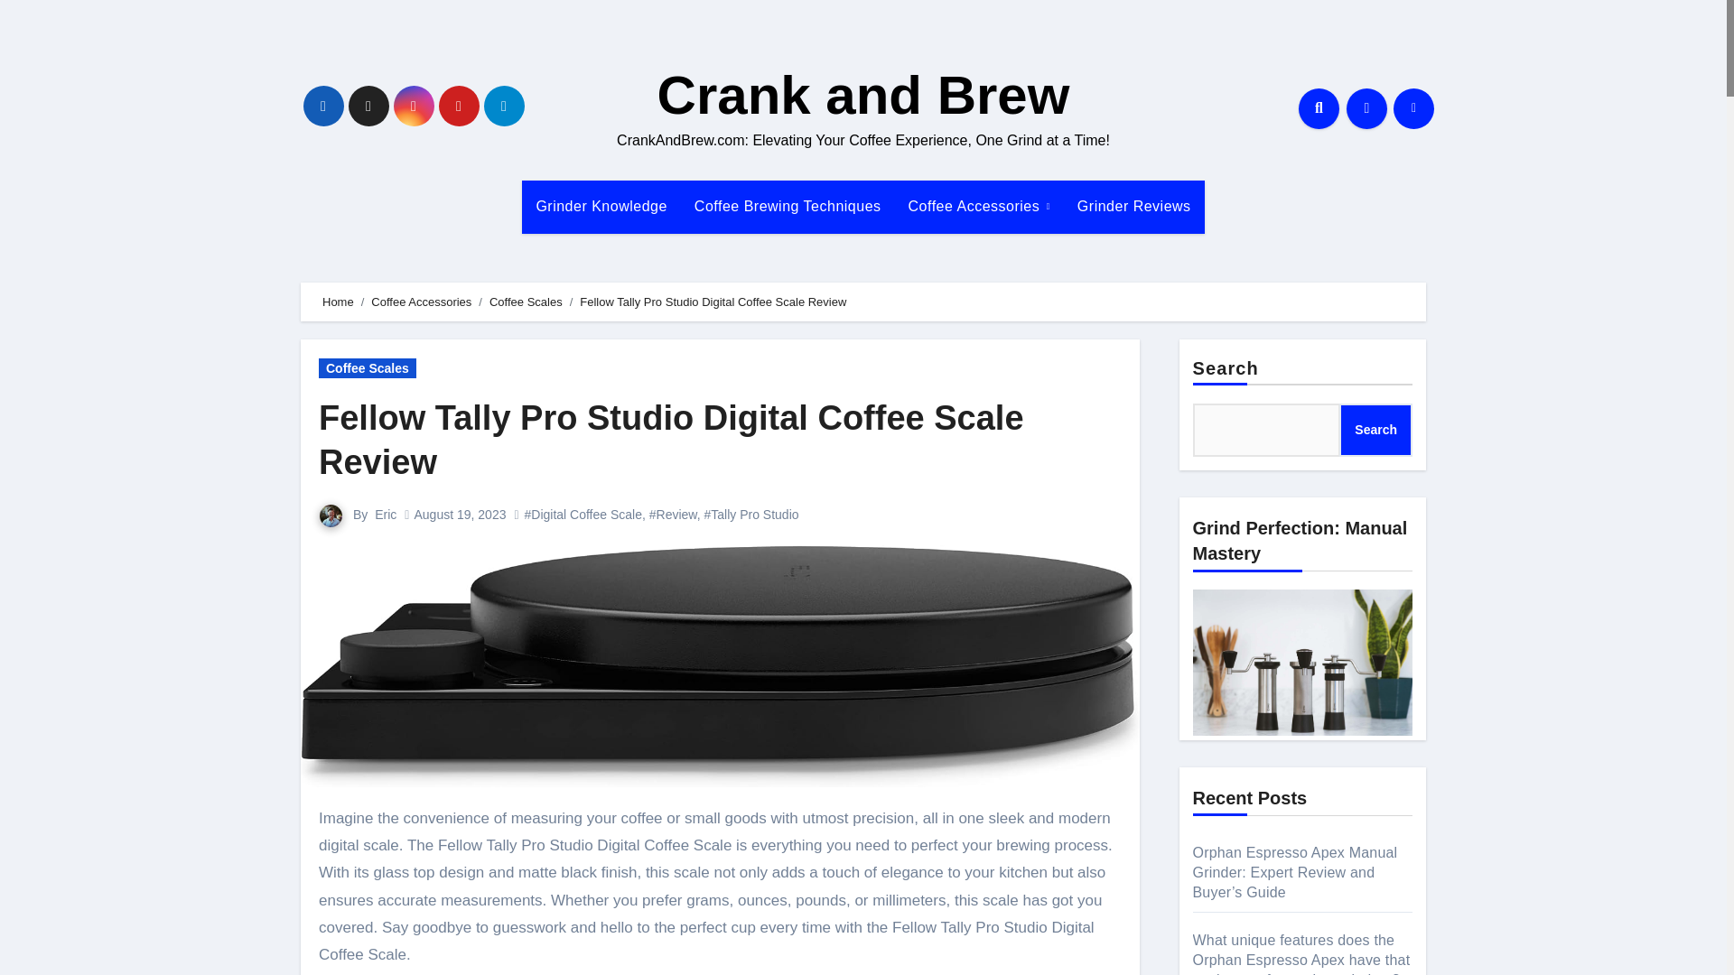 This screenshot has width=1734, height=975. What do you see at coordinates (600, 206) in the screenshot?
I see `Grinder Knowledge` at bounding box center [600, 206].